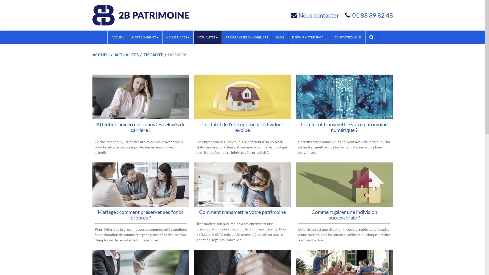 The width and height of the screenshot is (489, 275). I want to click on BLOG, so click(280, 37).